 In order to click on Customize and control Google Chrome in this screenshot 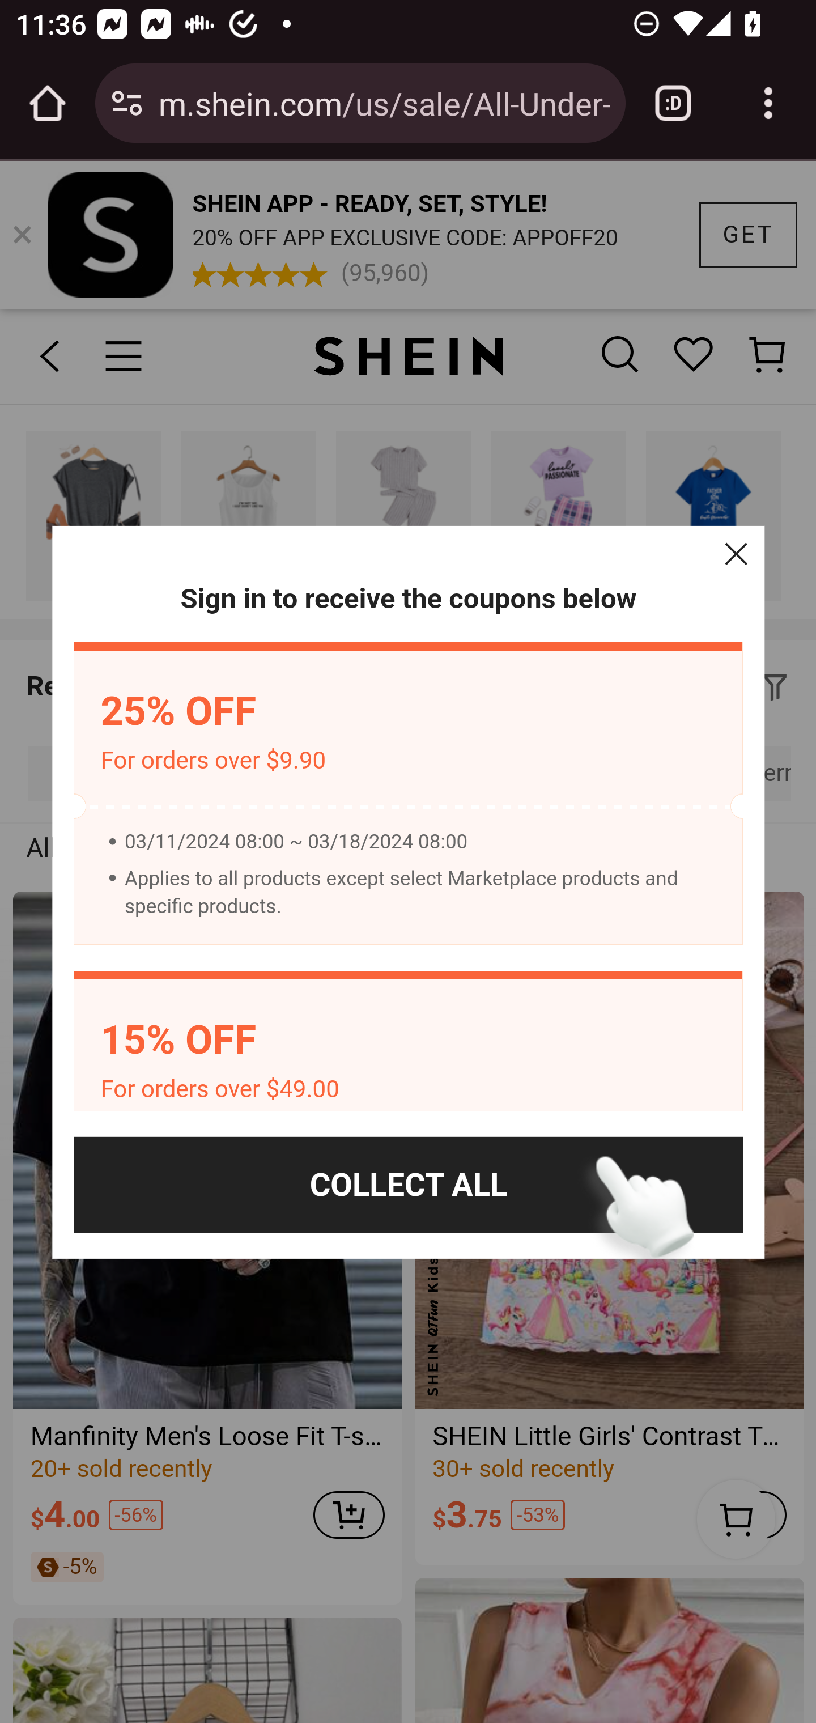, I will do `click(768, 103)`.